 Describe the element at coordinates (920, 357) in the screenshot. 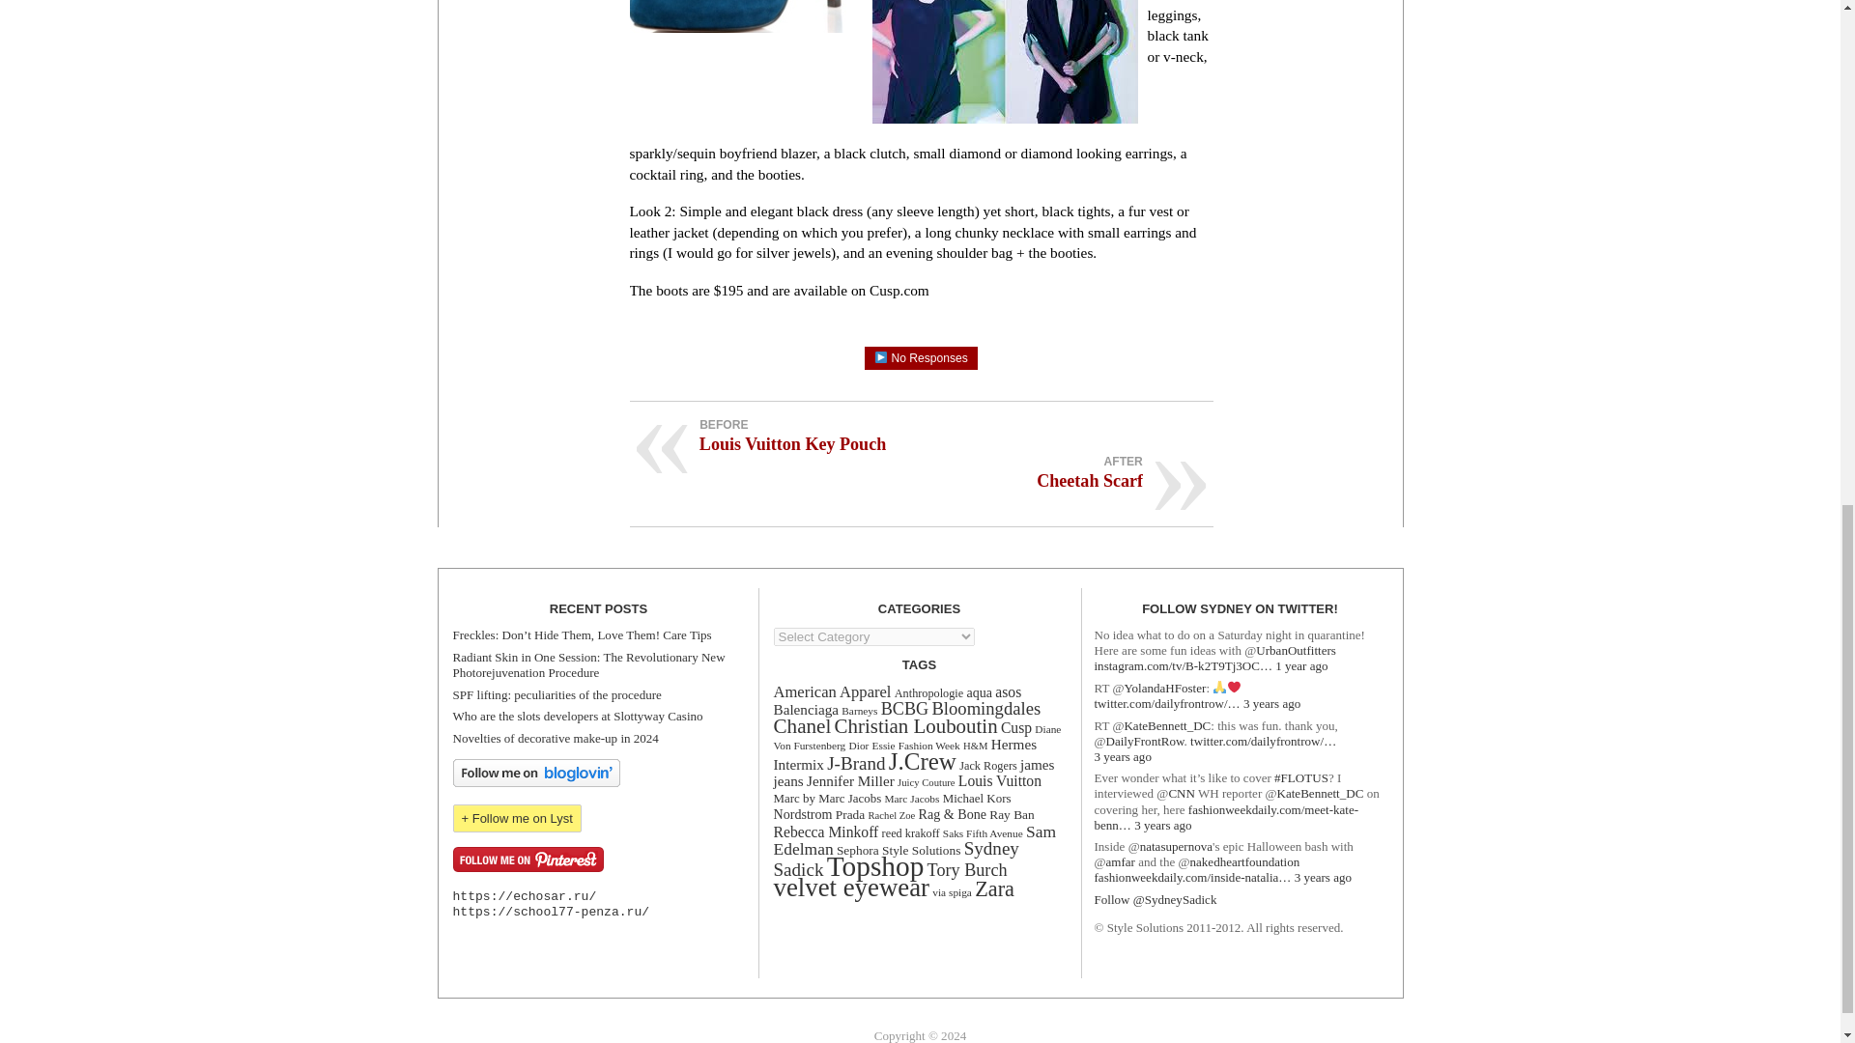

I see `No Responses` at that location.